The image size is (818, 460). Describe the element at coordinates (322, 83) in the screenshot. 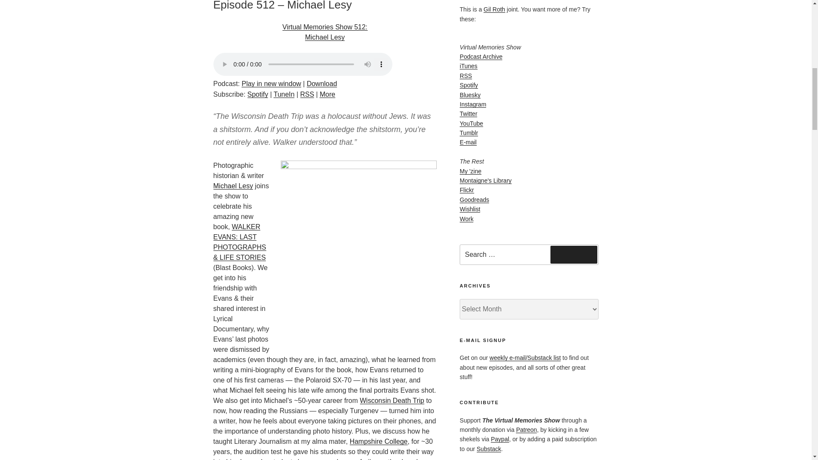

I see `Download` at that location.